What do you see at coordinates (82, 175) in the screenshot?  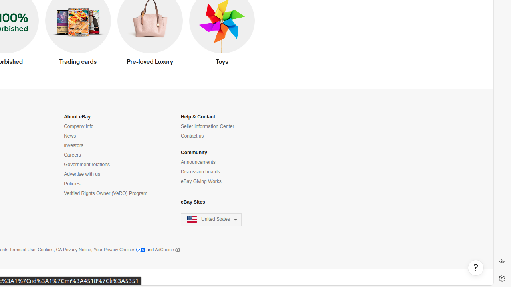 I see `Advertise with us` at bounding box center [82, 175].